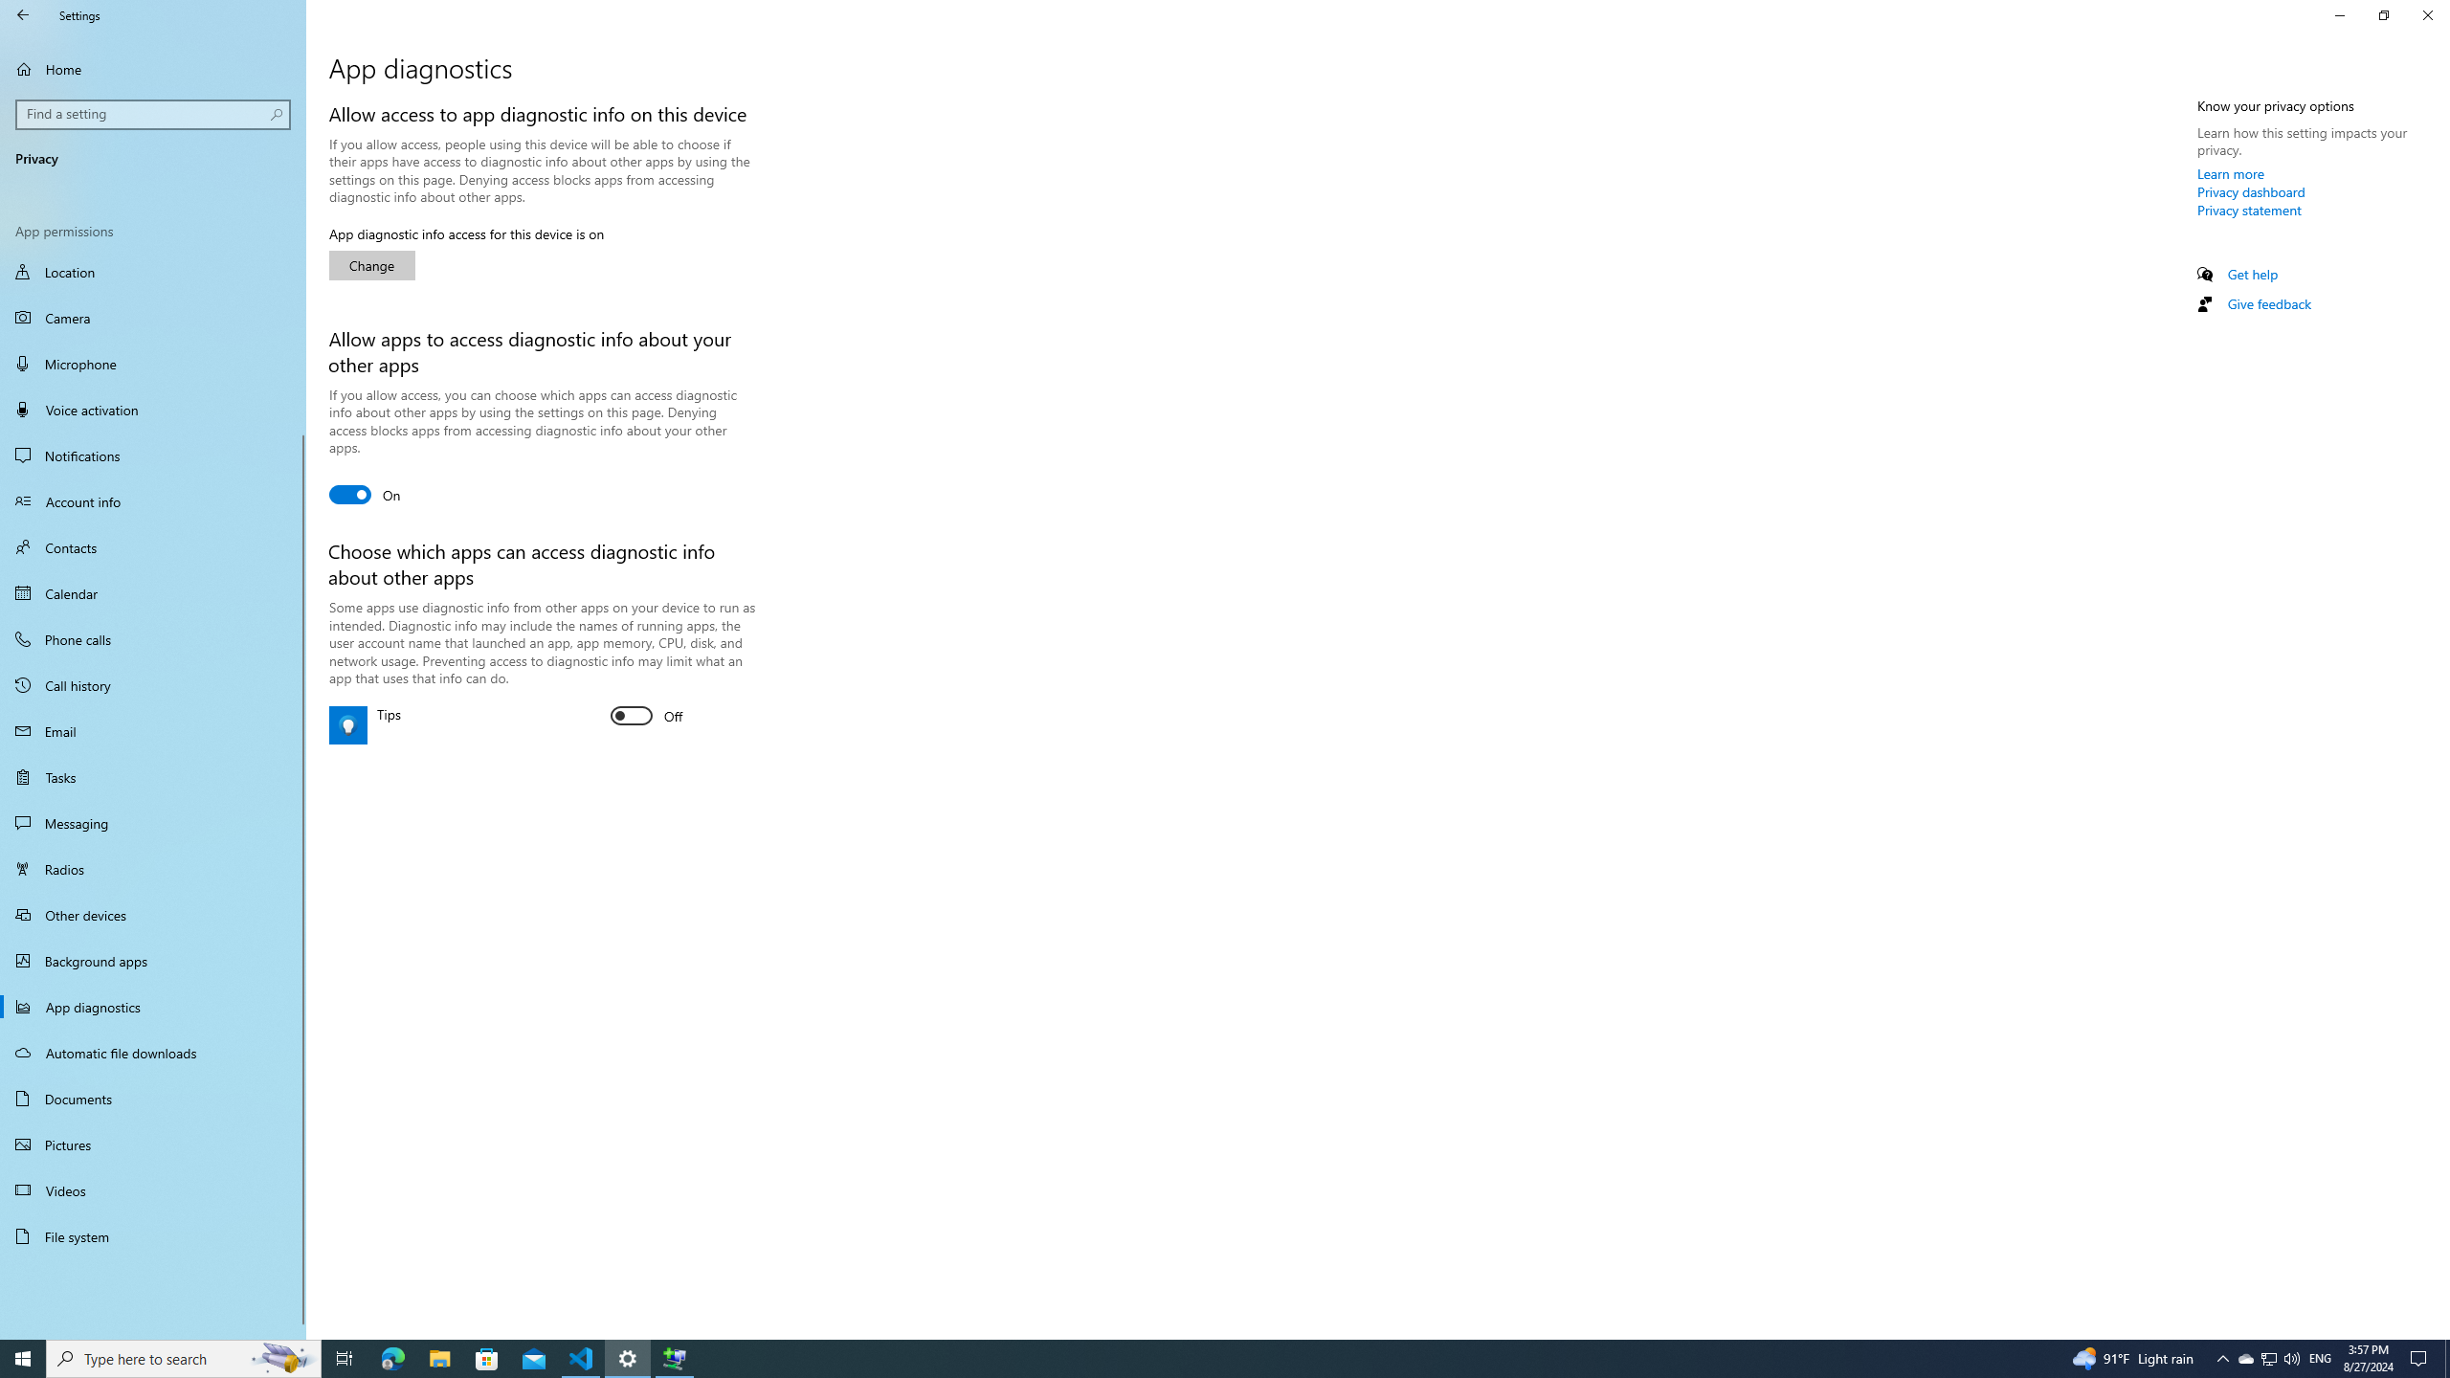 This screenshot has height=1378, width=2450. I want to click on Settings - 1 running window, so click(153, 685).